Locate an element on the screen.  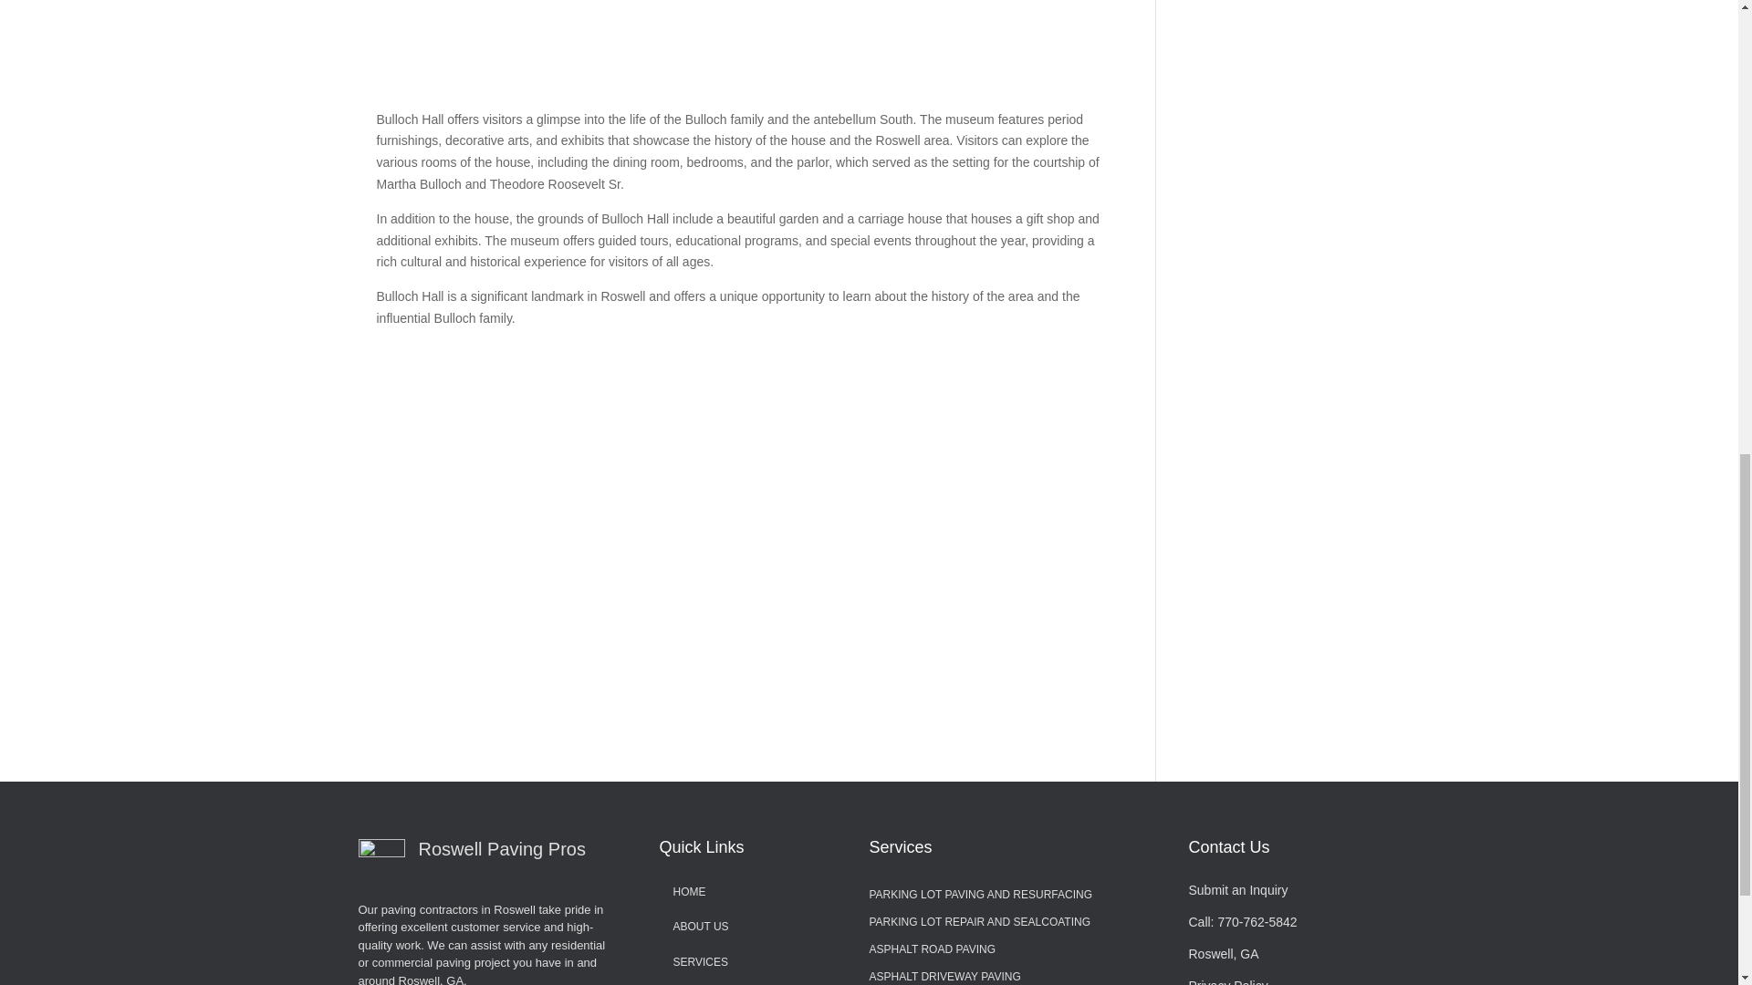
HOME is located at coordinates (689, 891).